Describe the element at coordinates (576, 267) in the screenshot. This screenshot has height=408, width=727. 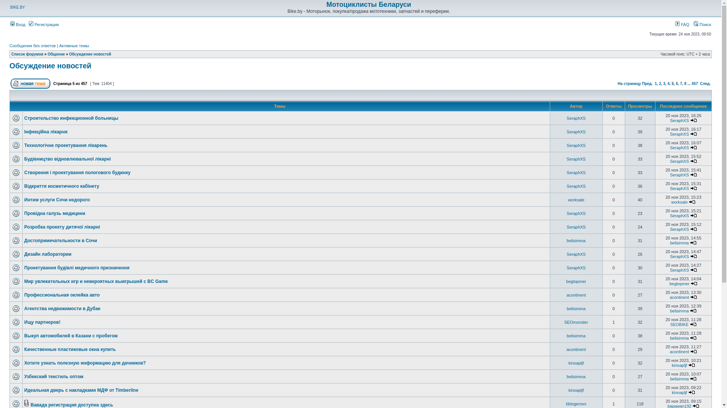
I see `SeraphXS` at that location.